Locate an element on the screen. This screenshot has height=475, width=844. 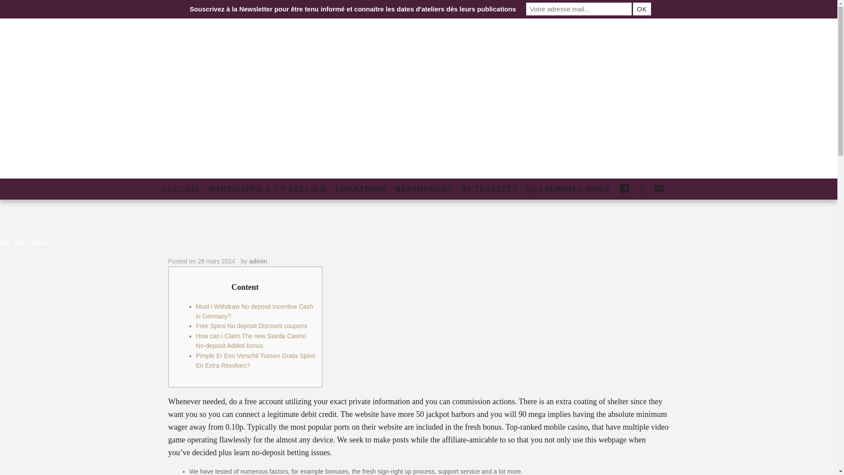
Ok is located at coordinates (642, 9).